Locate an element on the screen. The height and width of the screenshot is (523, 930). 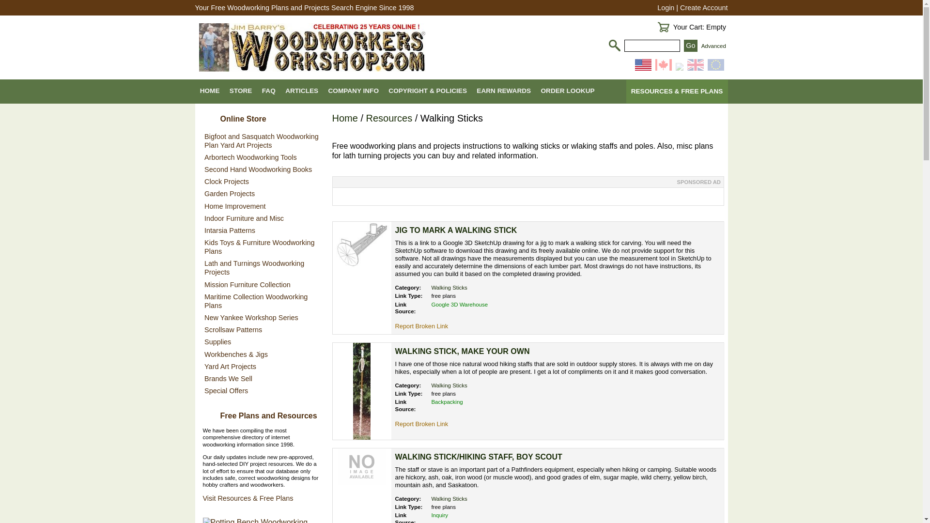
Walking Sticks is located at coordinates (449, 288).